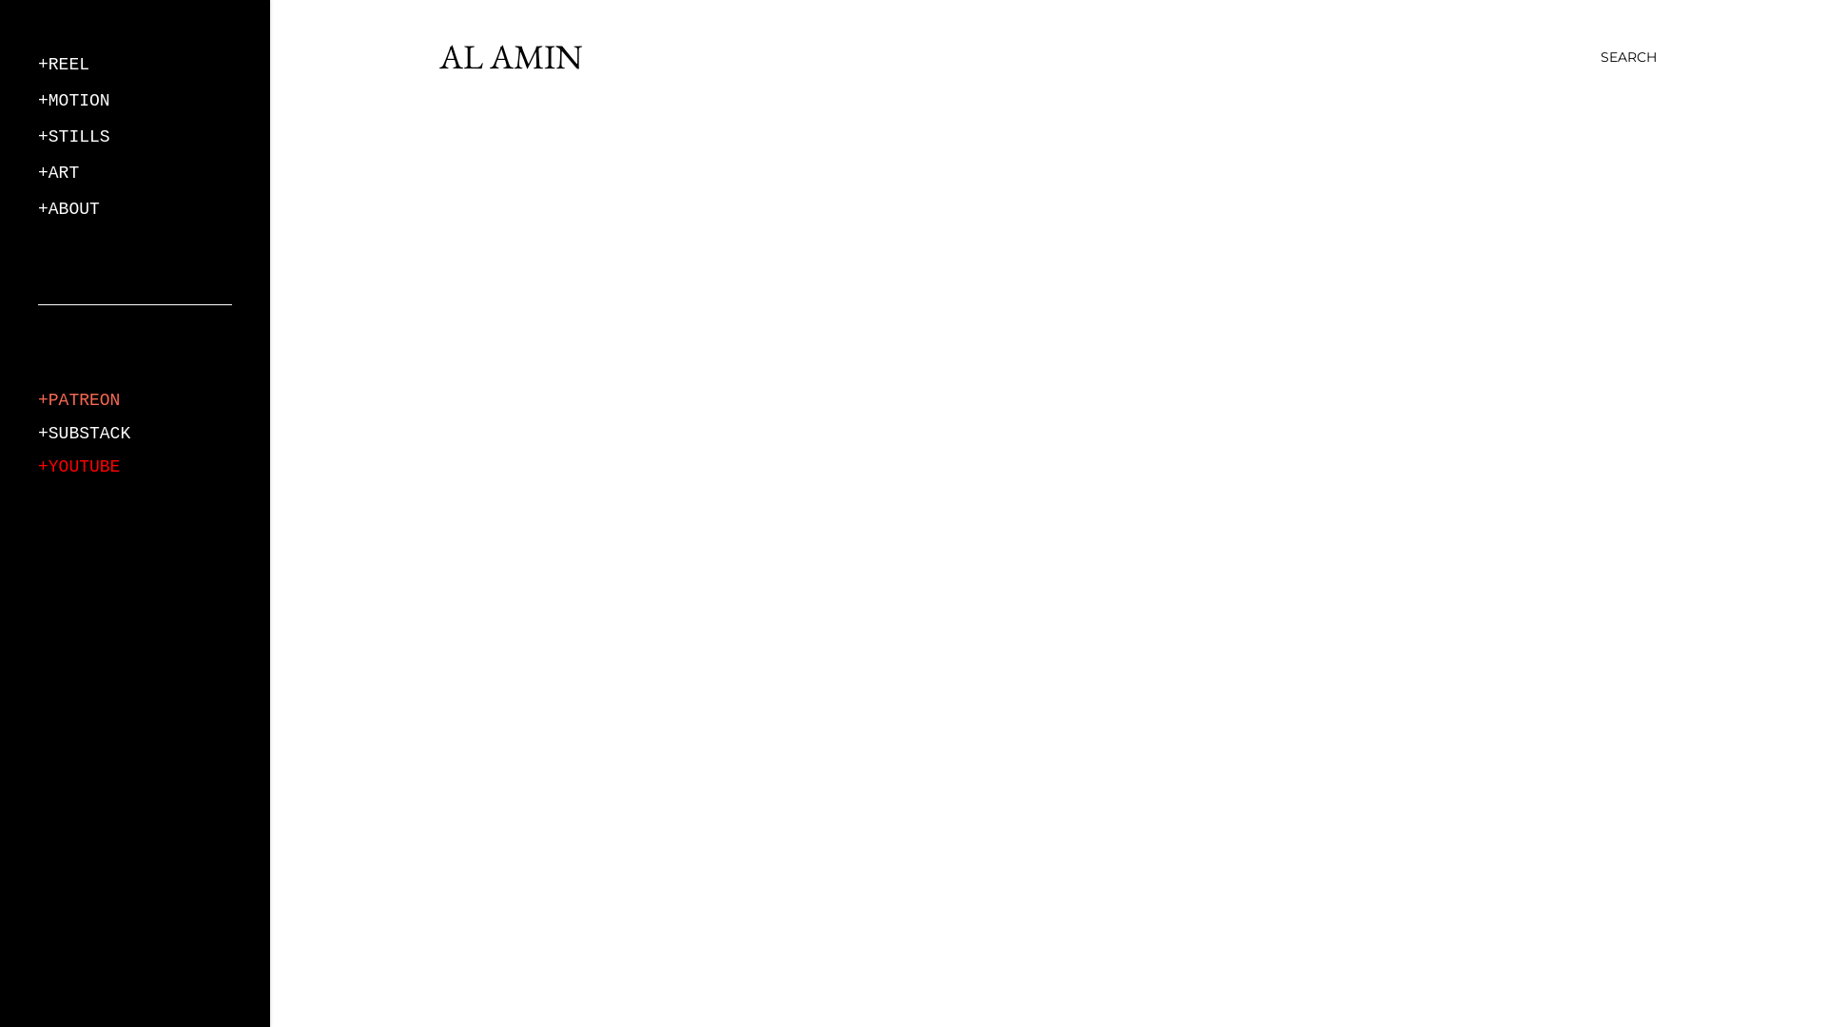  What do you see at coordinates (74, 137) in the screenshot?
I see `+STILLS` at bounding box center [74, 137].